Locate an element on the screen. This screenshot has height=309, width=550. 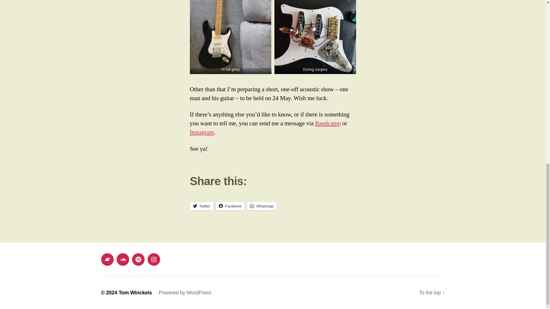
Click to share on Twitter is located at coordinates (201, 206).